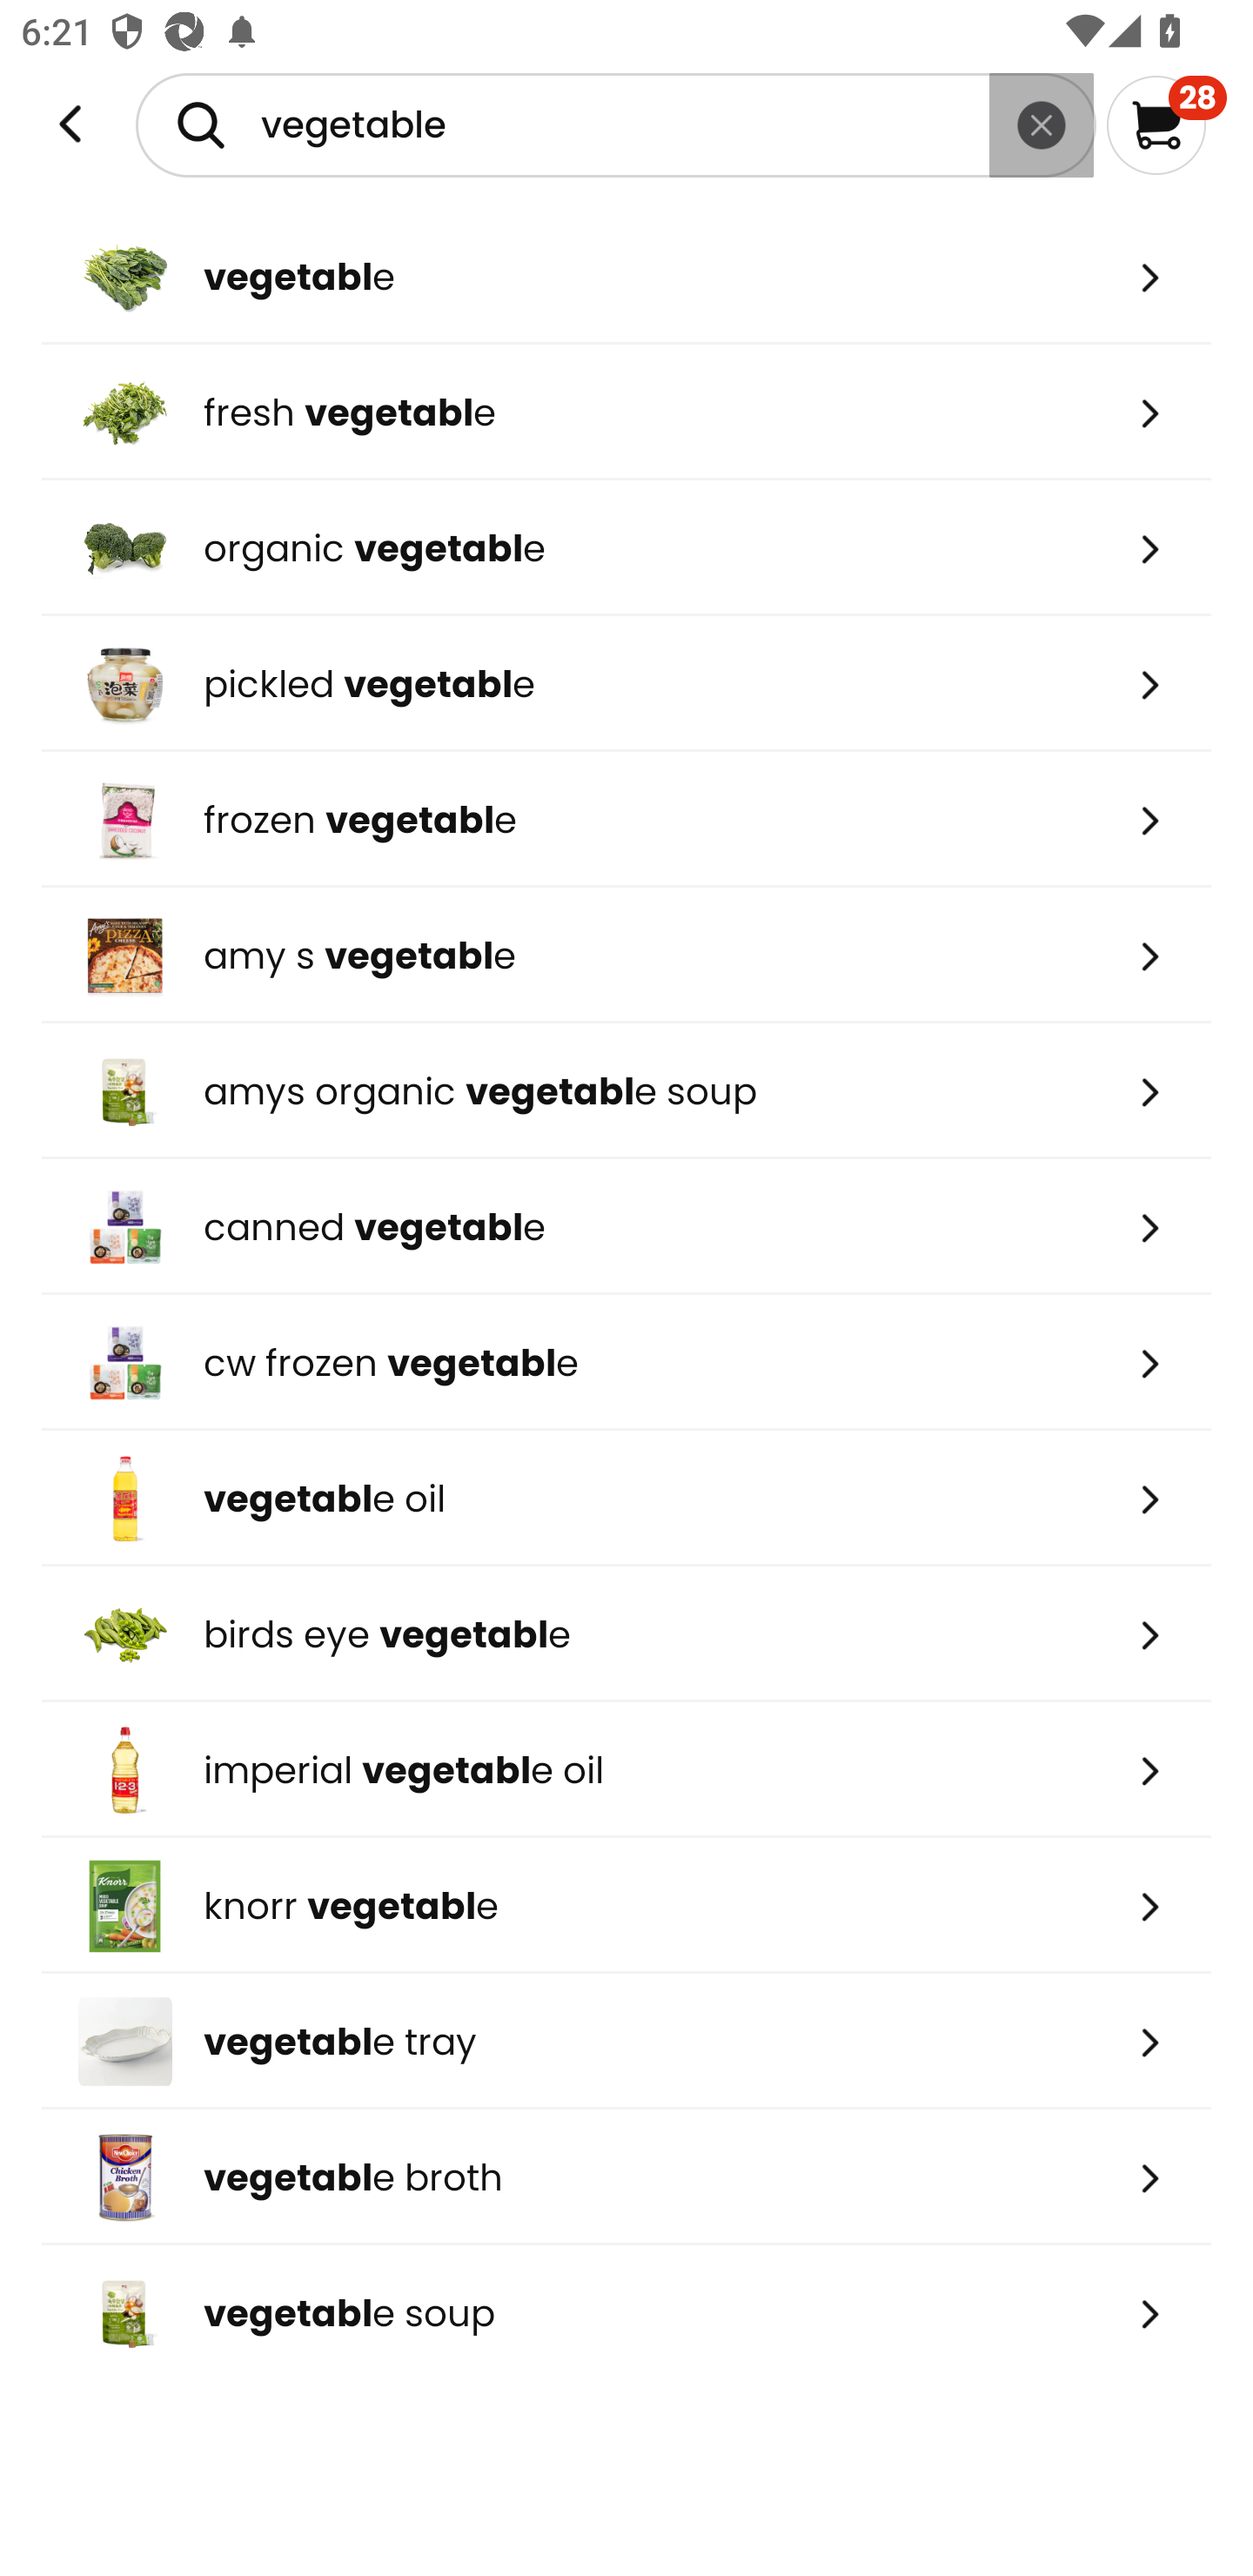 The width and height of the screenshot is (1253, 2576). What do you see at coordinates (626, 684) in the screenshot?
I see `pickled vegetable` at bounding box center [626, 684].